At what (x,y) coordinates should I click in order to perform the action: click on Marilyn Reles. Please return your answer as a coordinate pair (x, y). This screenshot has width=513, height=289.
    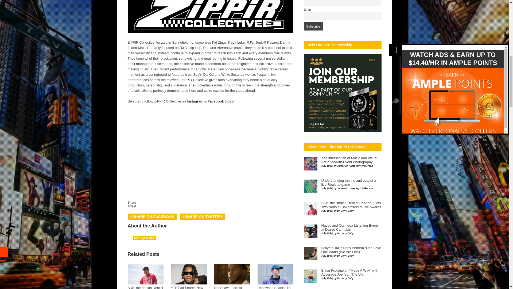
    Looking at the image, I should click on (144, 238).